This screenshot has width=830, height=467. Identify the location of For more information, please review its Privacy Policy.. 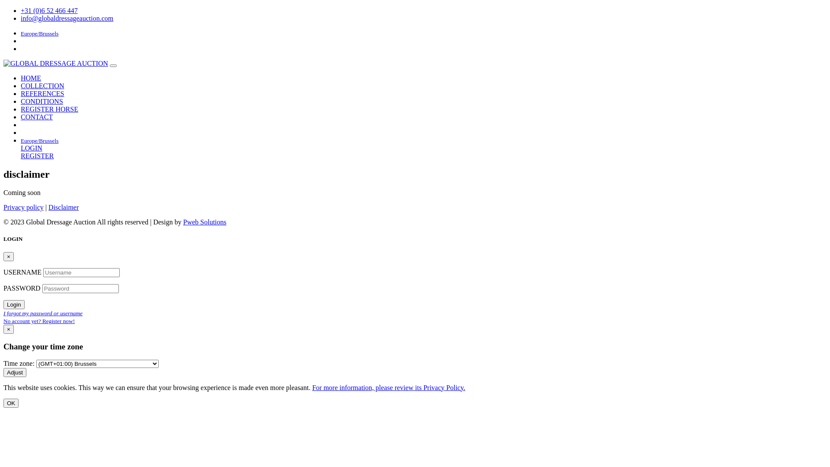
(389, 387).